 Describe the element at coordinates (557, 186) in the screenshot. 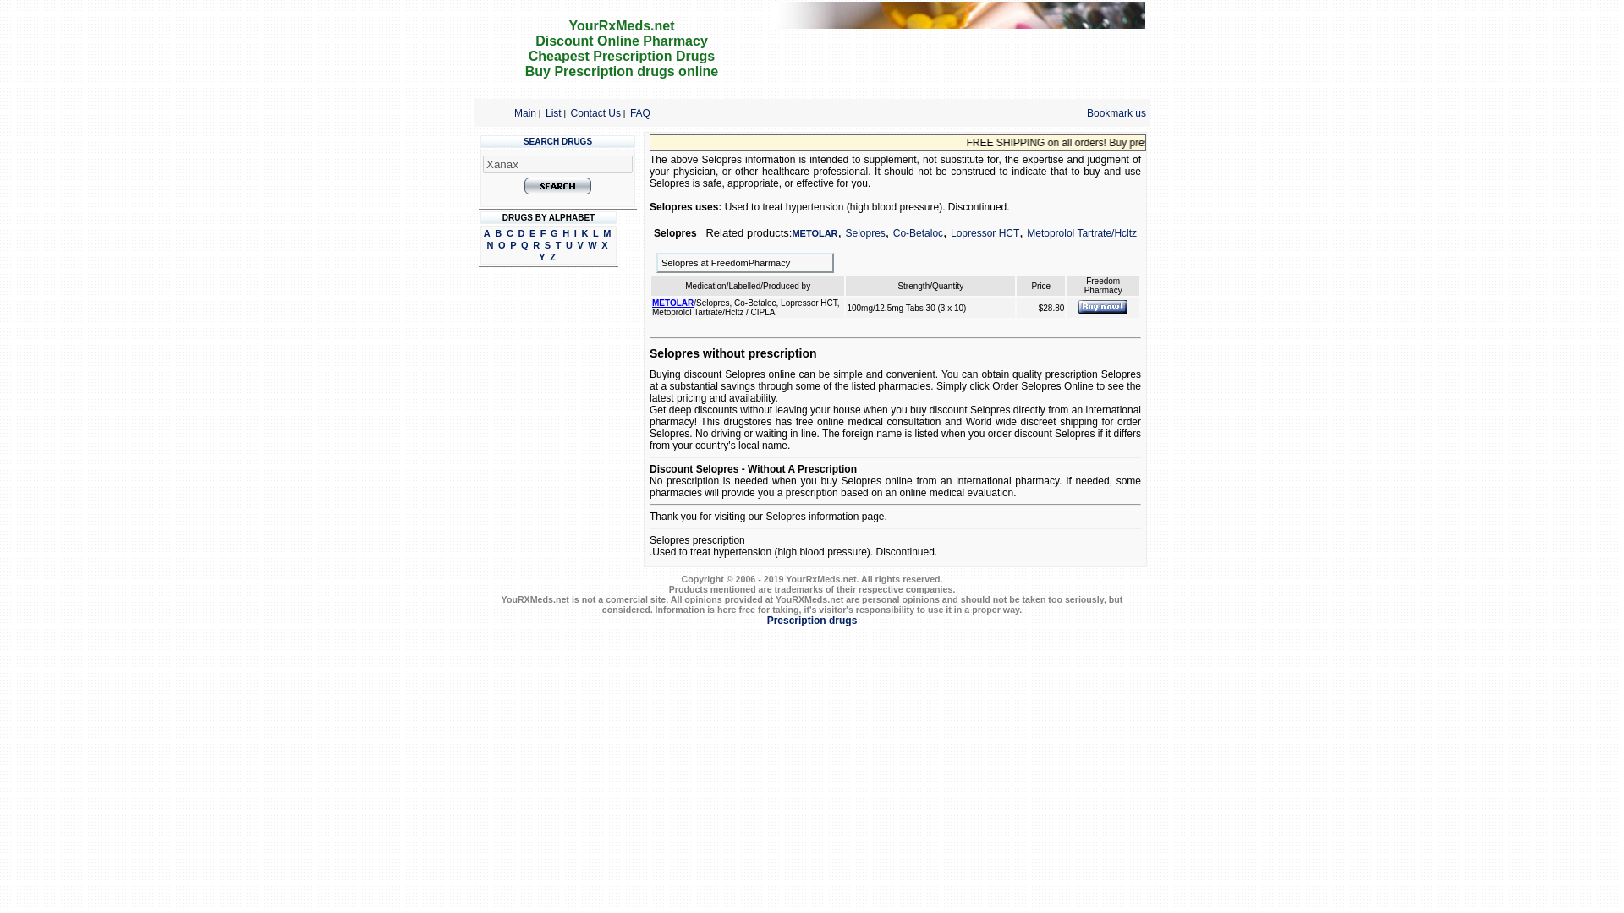

I see `search` at that location.